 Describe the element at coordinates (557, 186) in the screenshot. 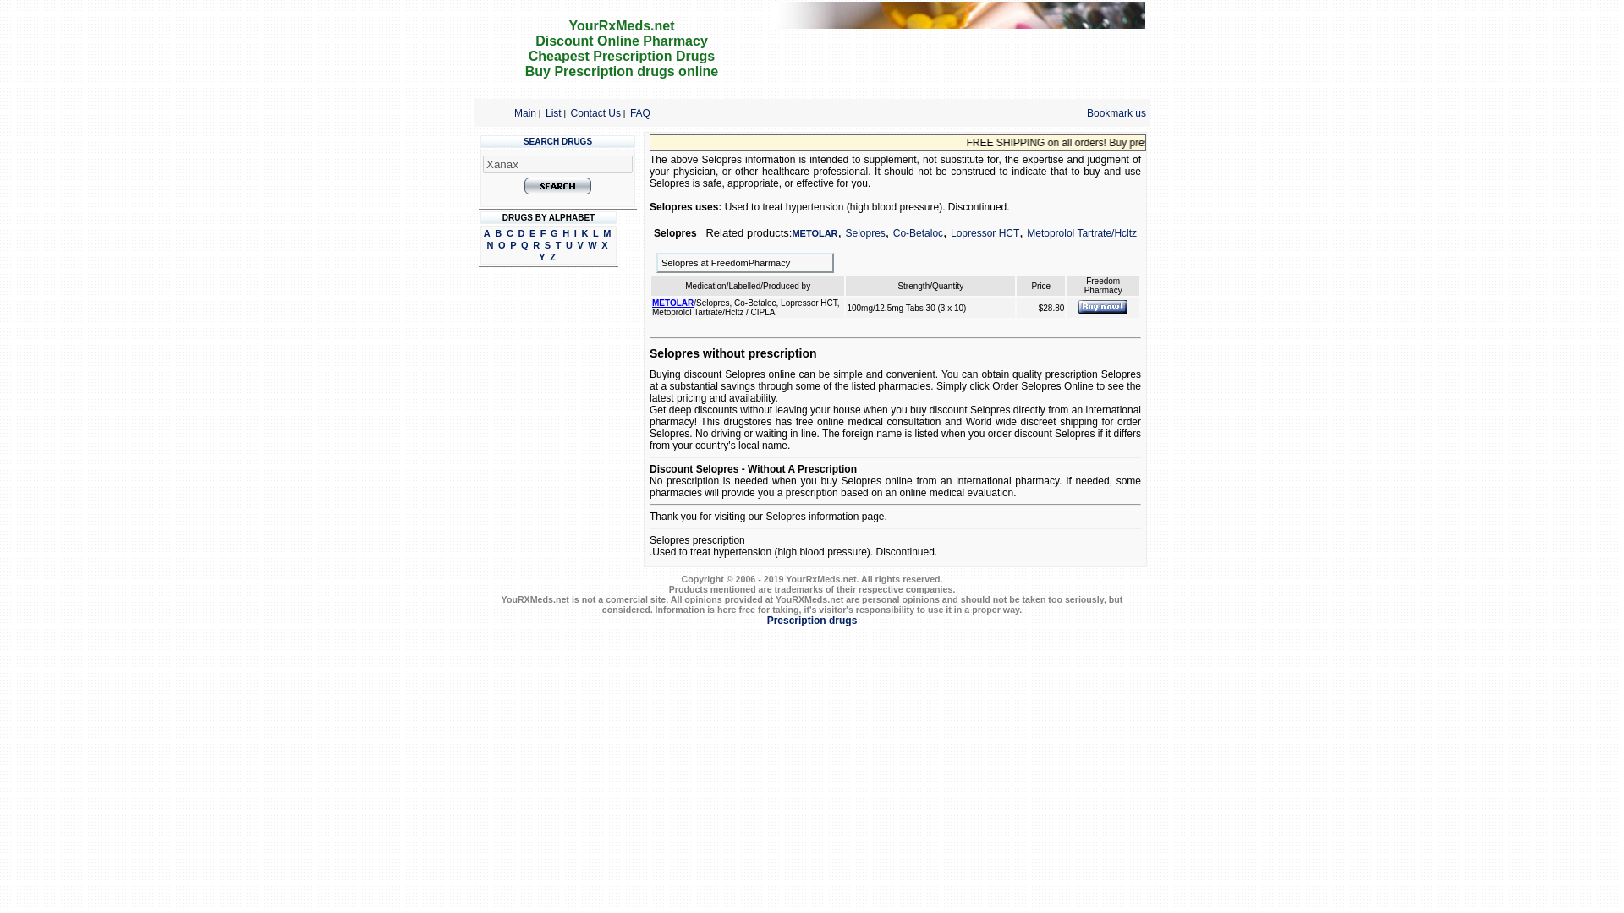

I see `search` at that location.